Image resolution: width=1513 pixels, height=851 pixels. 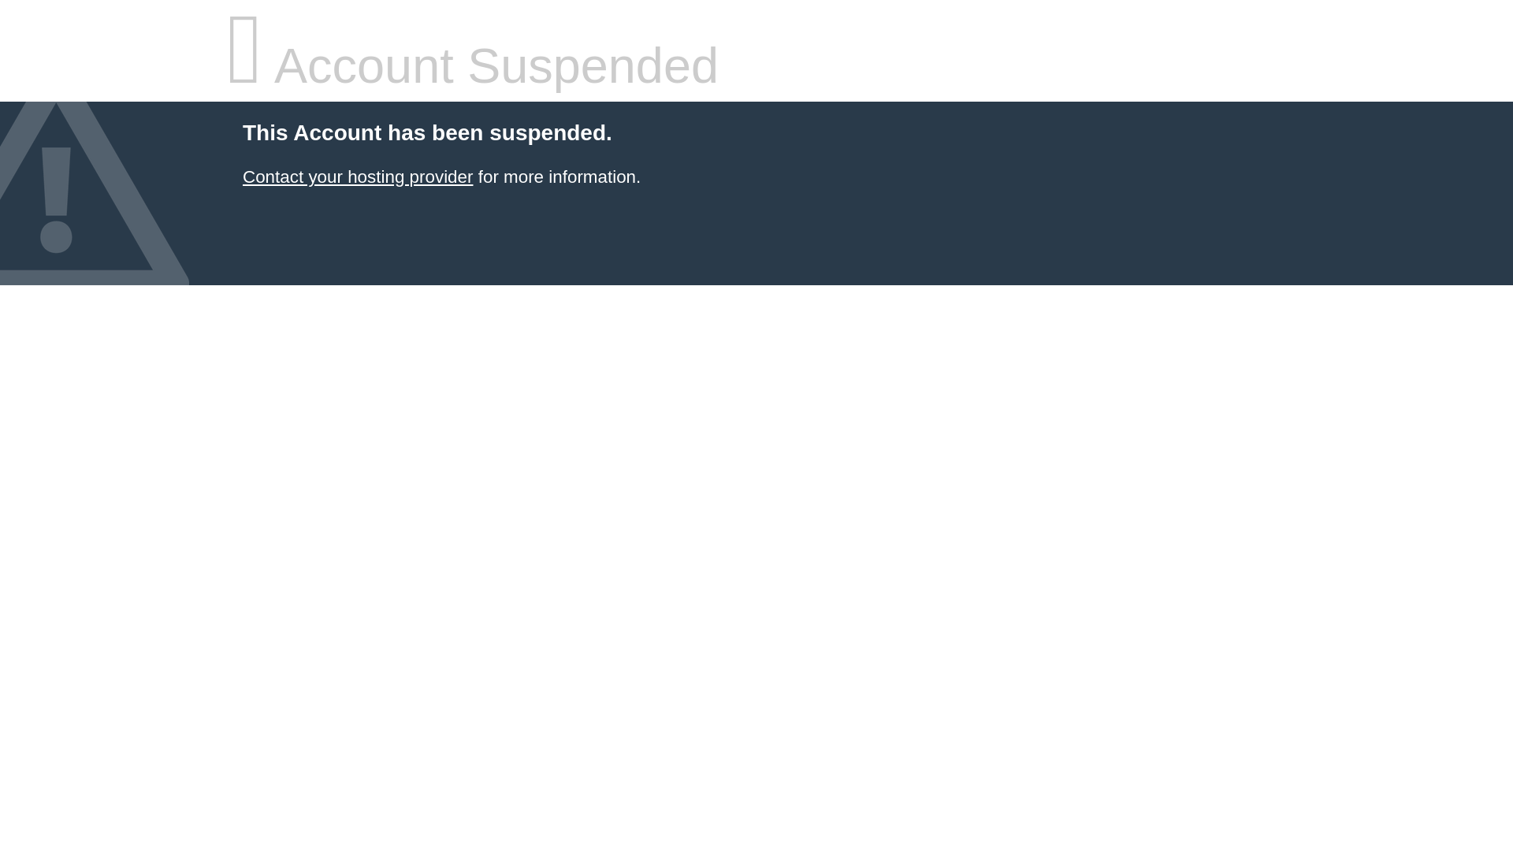 What do you see at coordinates (357, 177) in the screenshot?
I see `Contact your hosting provider` at bounding box center [357, 177].